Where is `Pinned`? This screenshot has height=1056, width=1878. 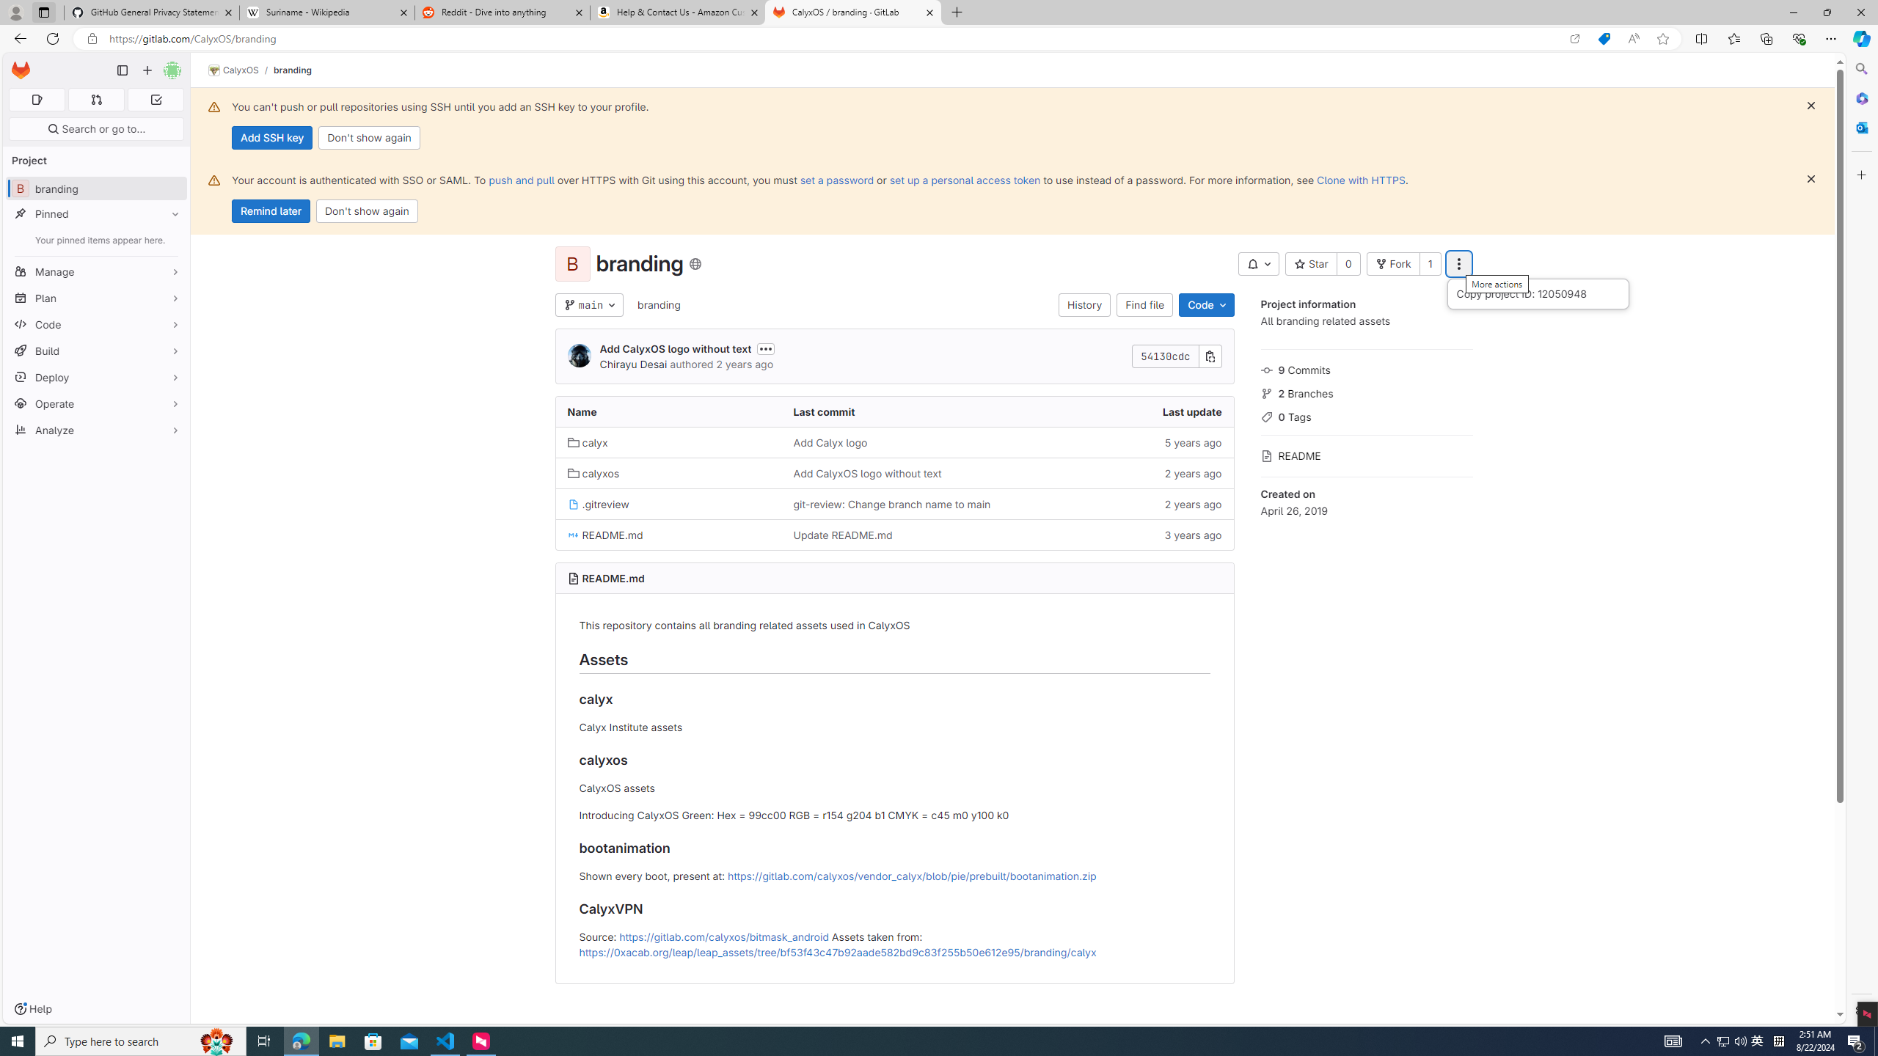
Pinned is located at coordinates (97, 214).